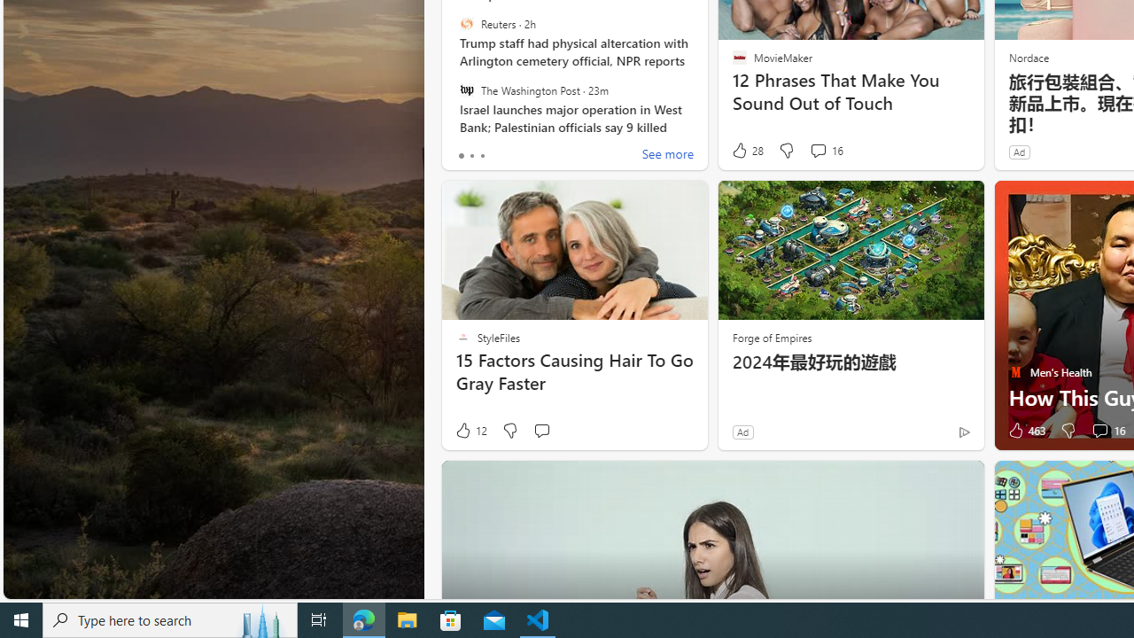  I want to click on 12 Like, so click(470, 431).